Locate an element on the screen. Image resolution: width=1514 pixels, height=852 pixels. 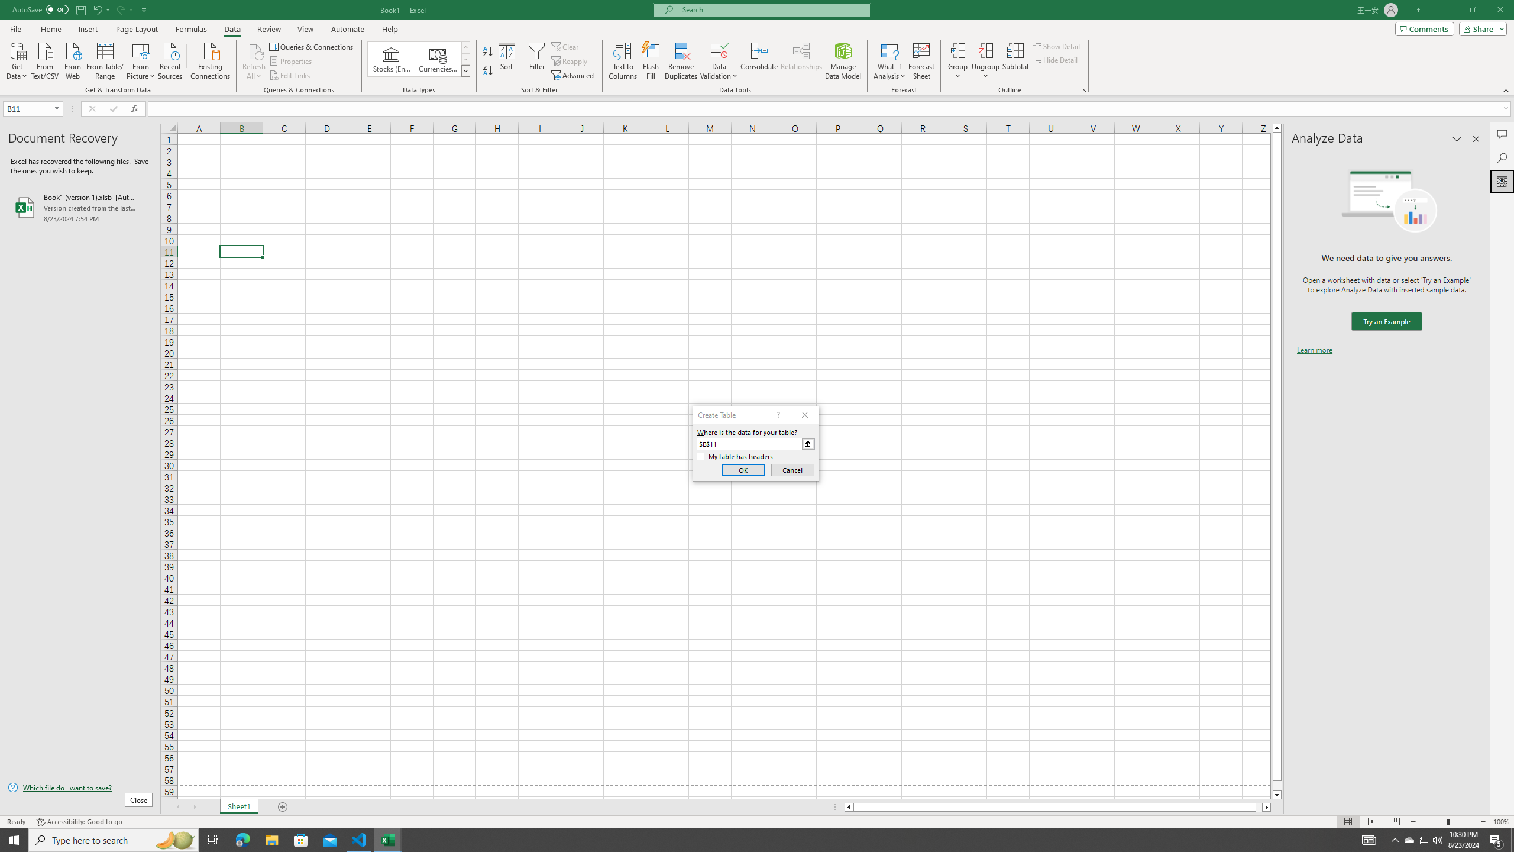
Sort Z to A is located at coordinates (489, 71).